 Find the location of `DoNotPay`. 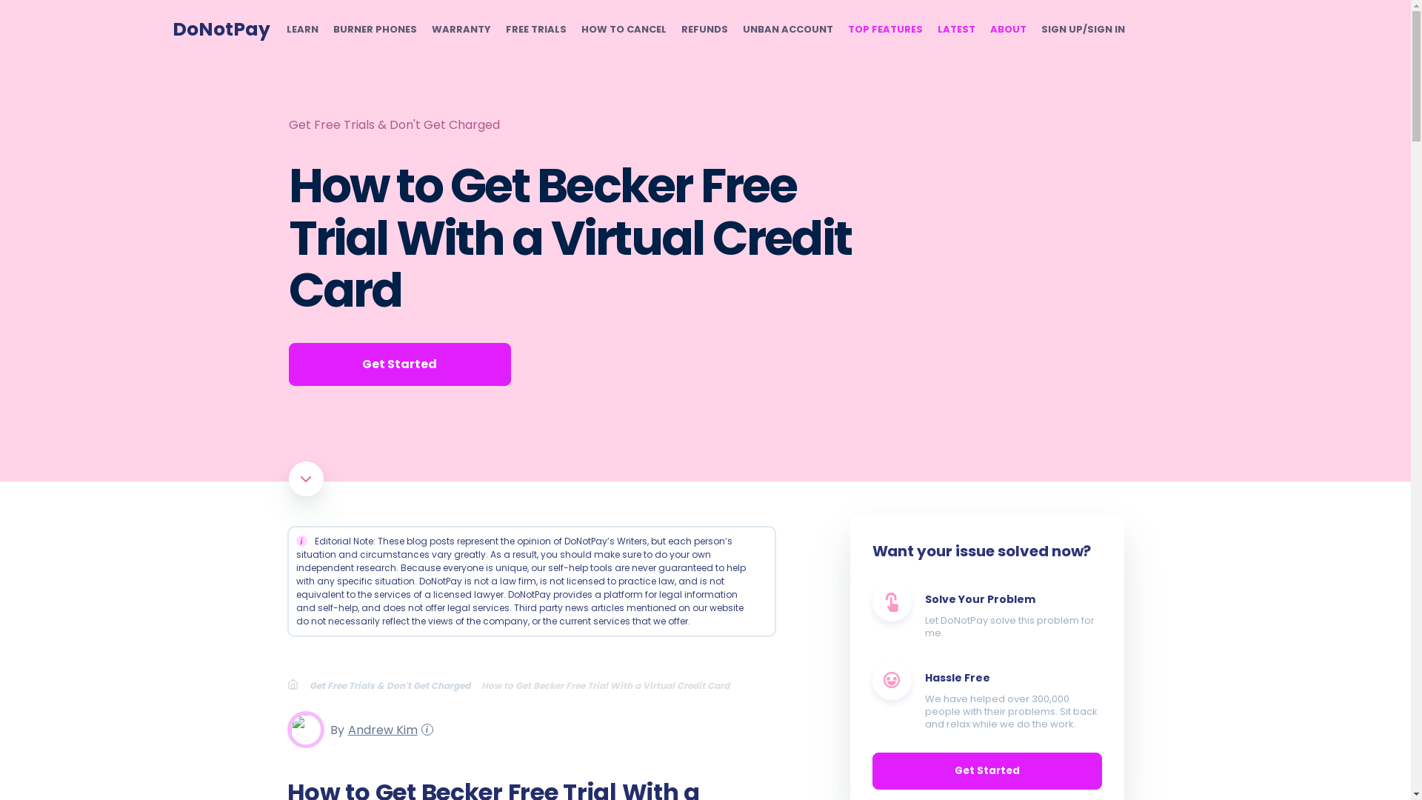

DoNotPay is located at coordinates (221, 29).